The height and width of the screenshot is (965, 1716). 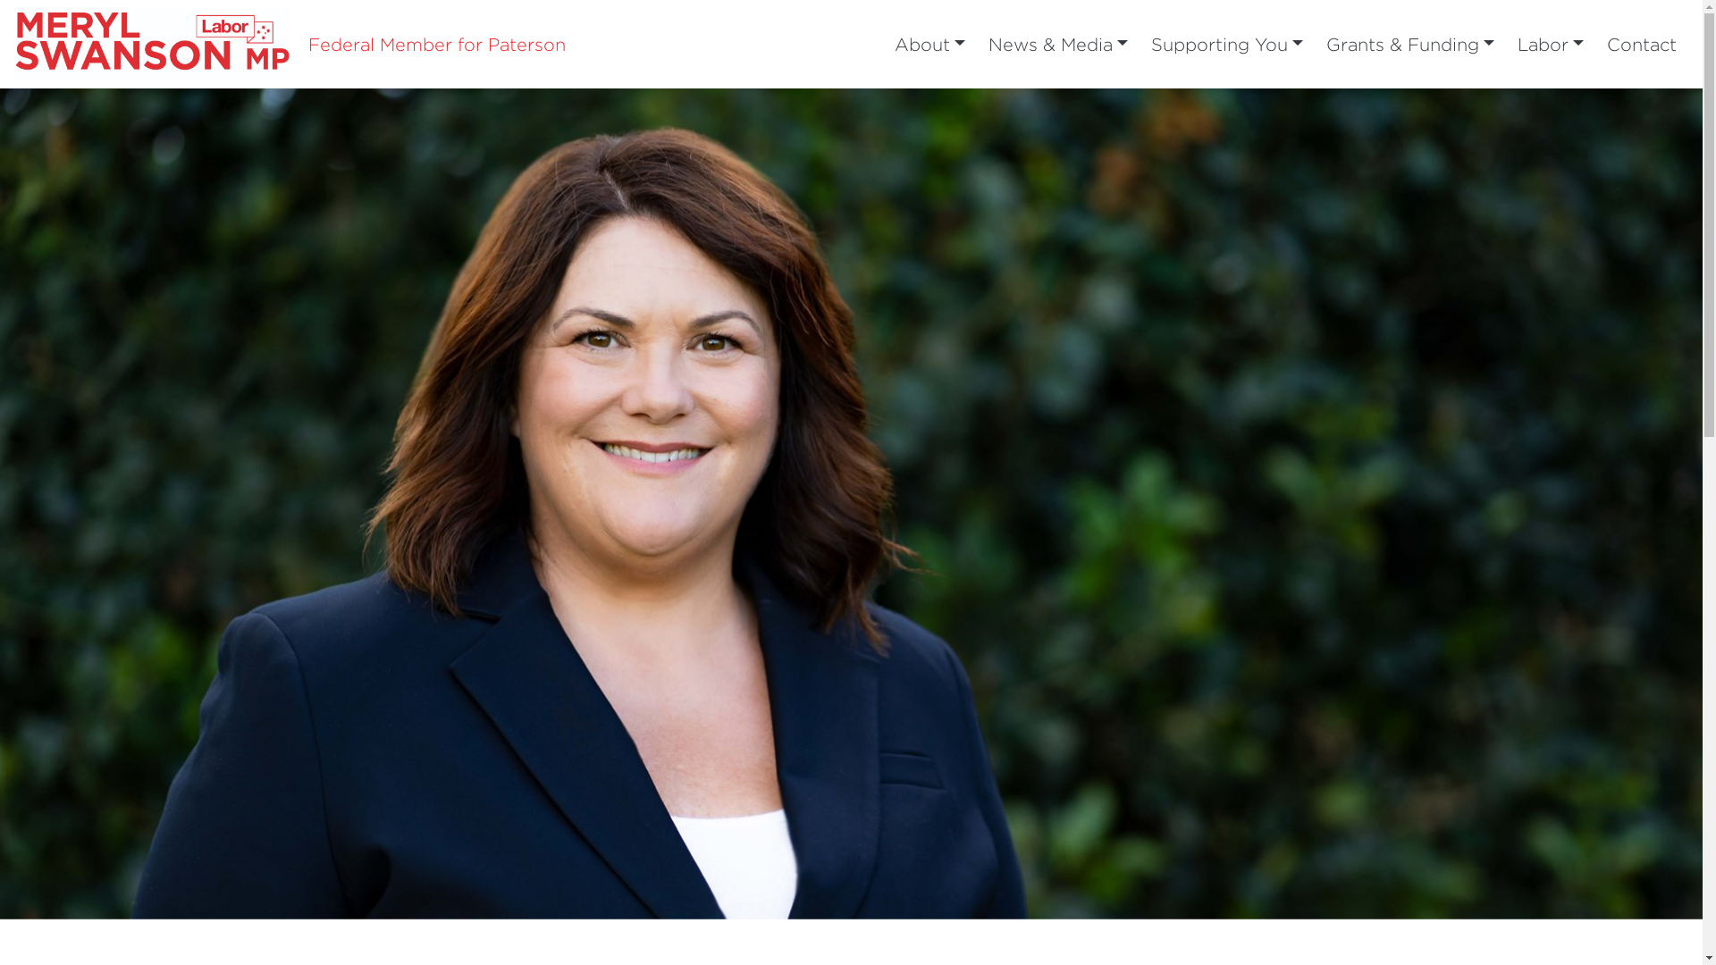 What do you see at coordinates (128, 504) in the screenshot?
I see `Previous` at bounding box center [128, 504].